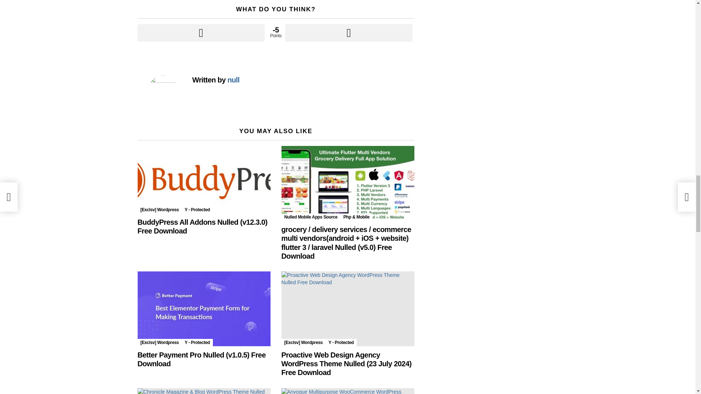 This screenshot has width=701, height=394. What do you see at coordinates (348, 33) in the screenshot?
I see `Downvote` at bounding box center [348, 33].